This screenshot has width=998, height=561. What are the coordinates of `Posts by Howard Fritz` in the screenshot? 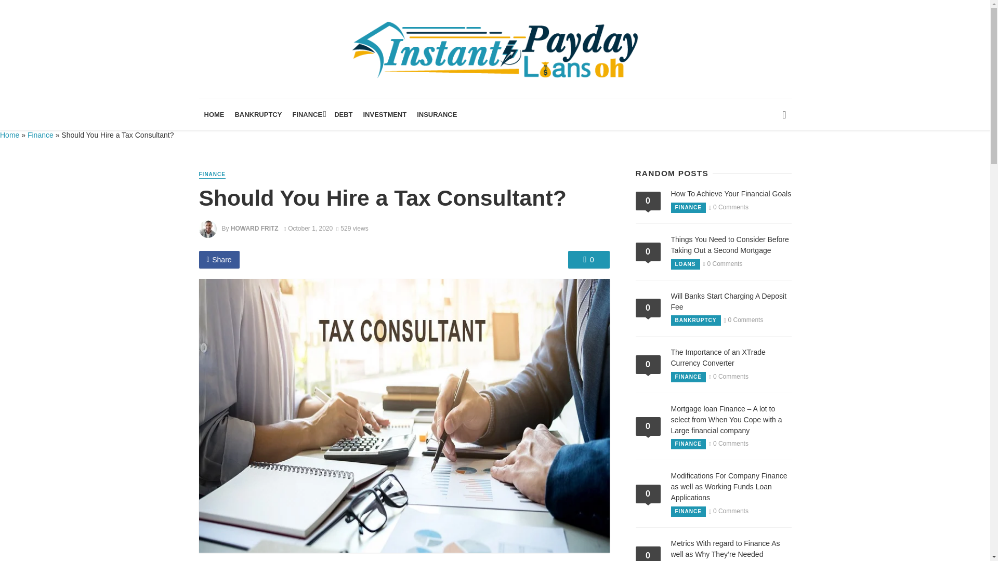 It's located at (254, 229).